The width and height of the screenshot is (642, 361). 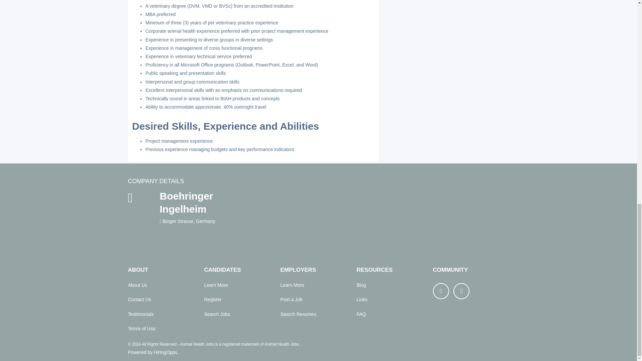 I want to click on About Us, so click(x=137, y=285).